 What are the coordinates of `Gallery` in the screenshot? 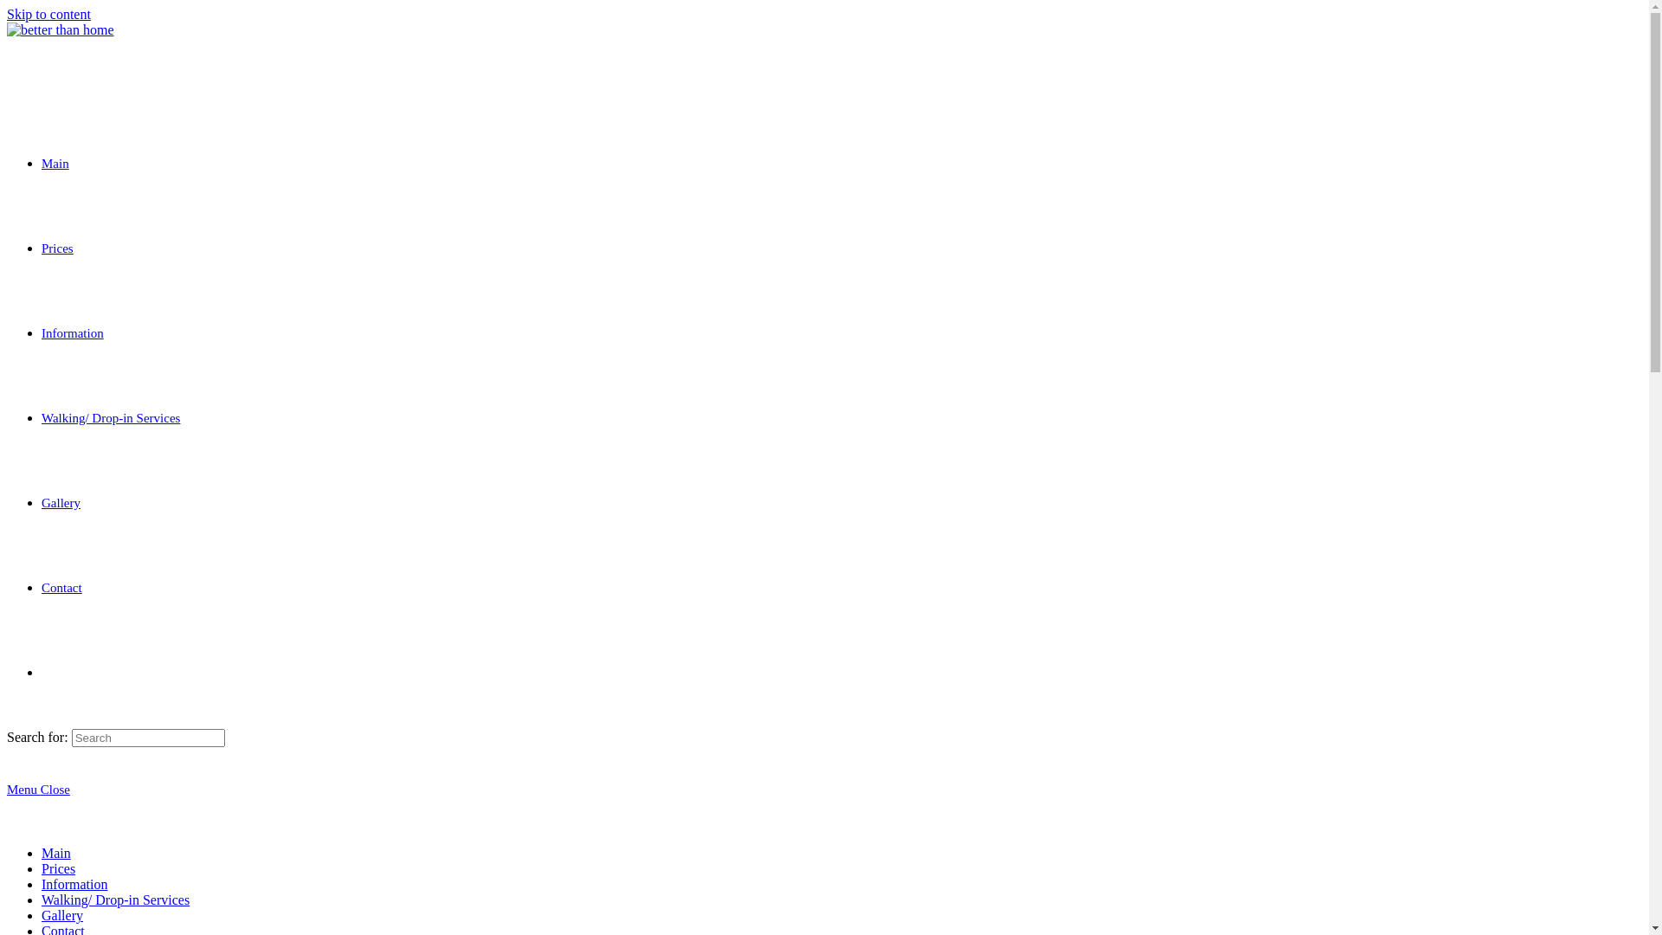 It's located at (61, 503).